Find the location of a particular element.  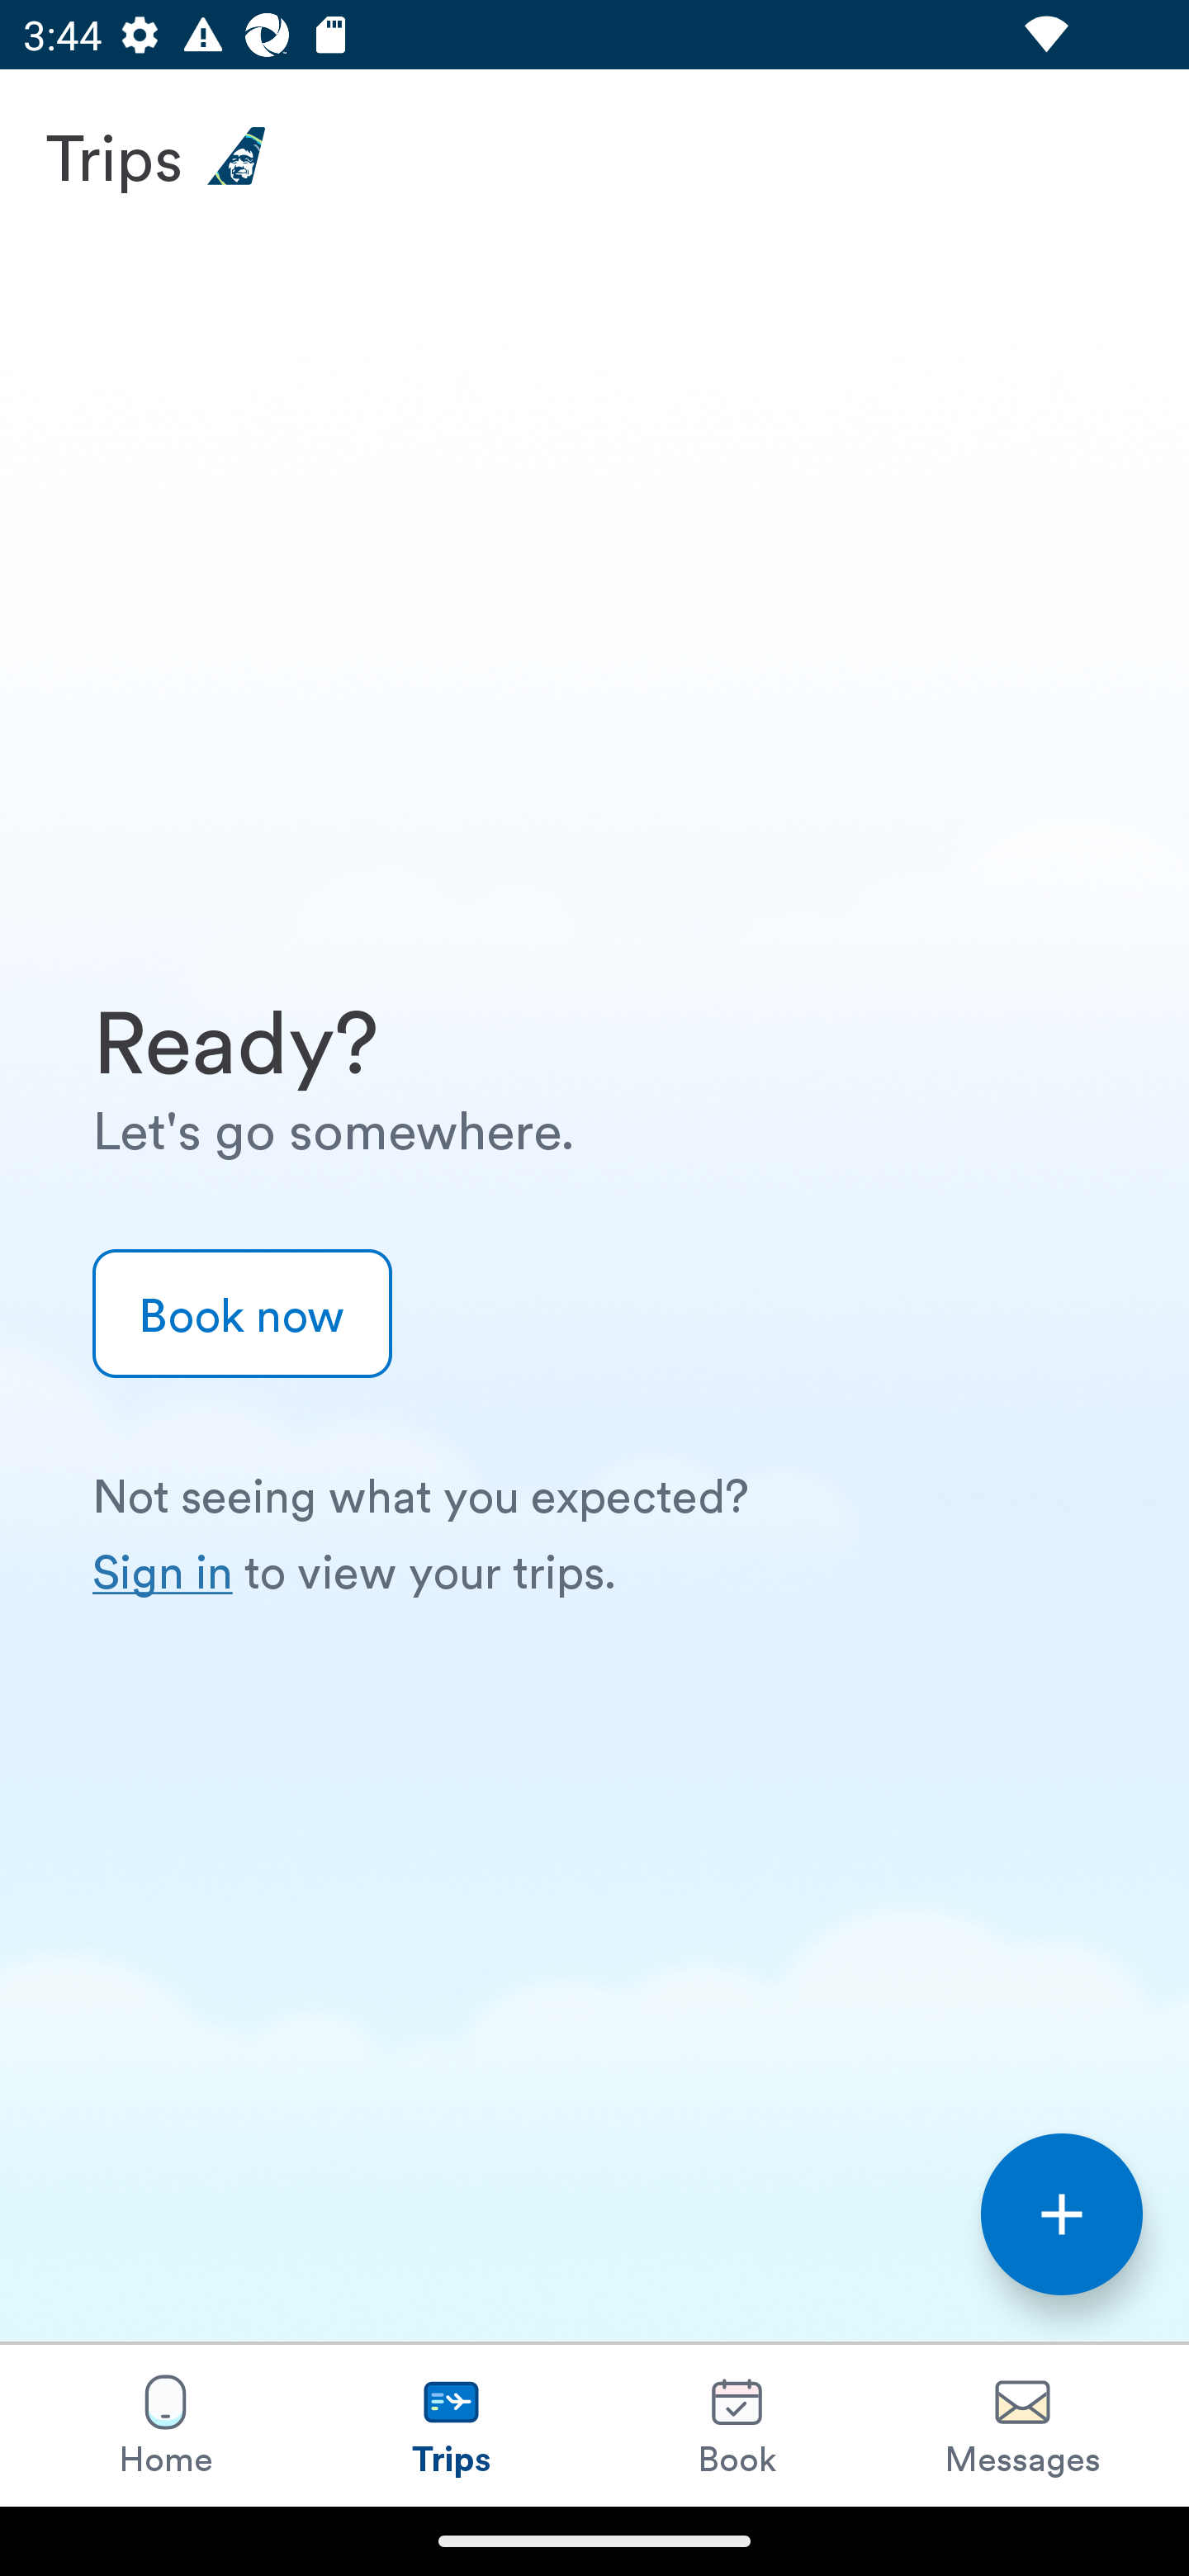

Home is located at coordinates (165, 2425).